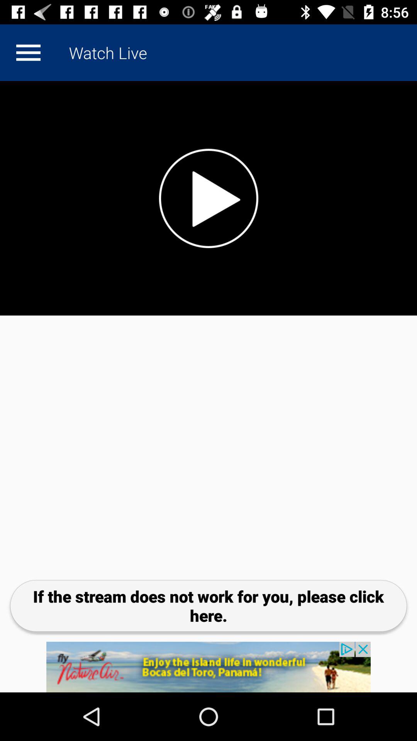  Describe the element at coordinates (208, 198) in the screenshot. I see `select the play` at that location.